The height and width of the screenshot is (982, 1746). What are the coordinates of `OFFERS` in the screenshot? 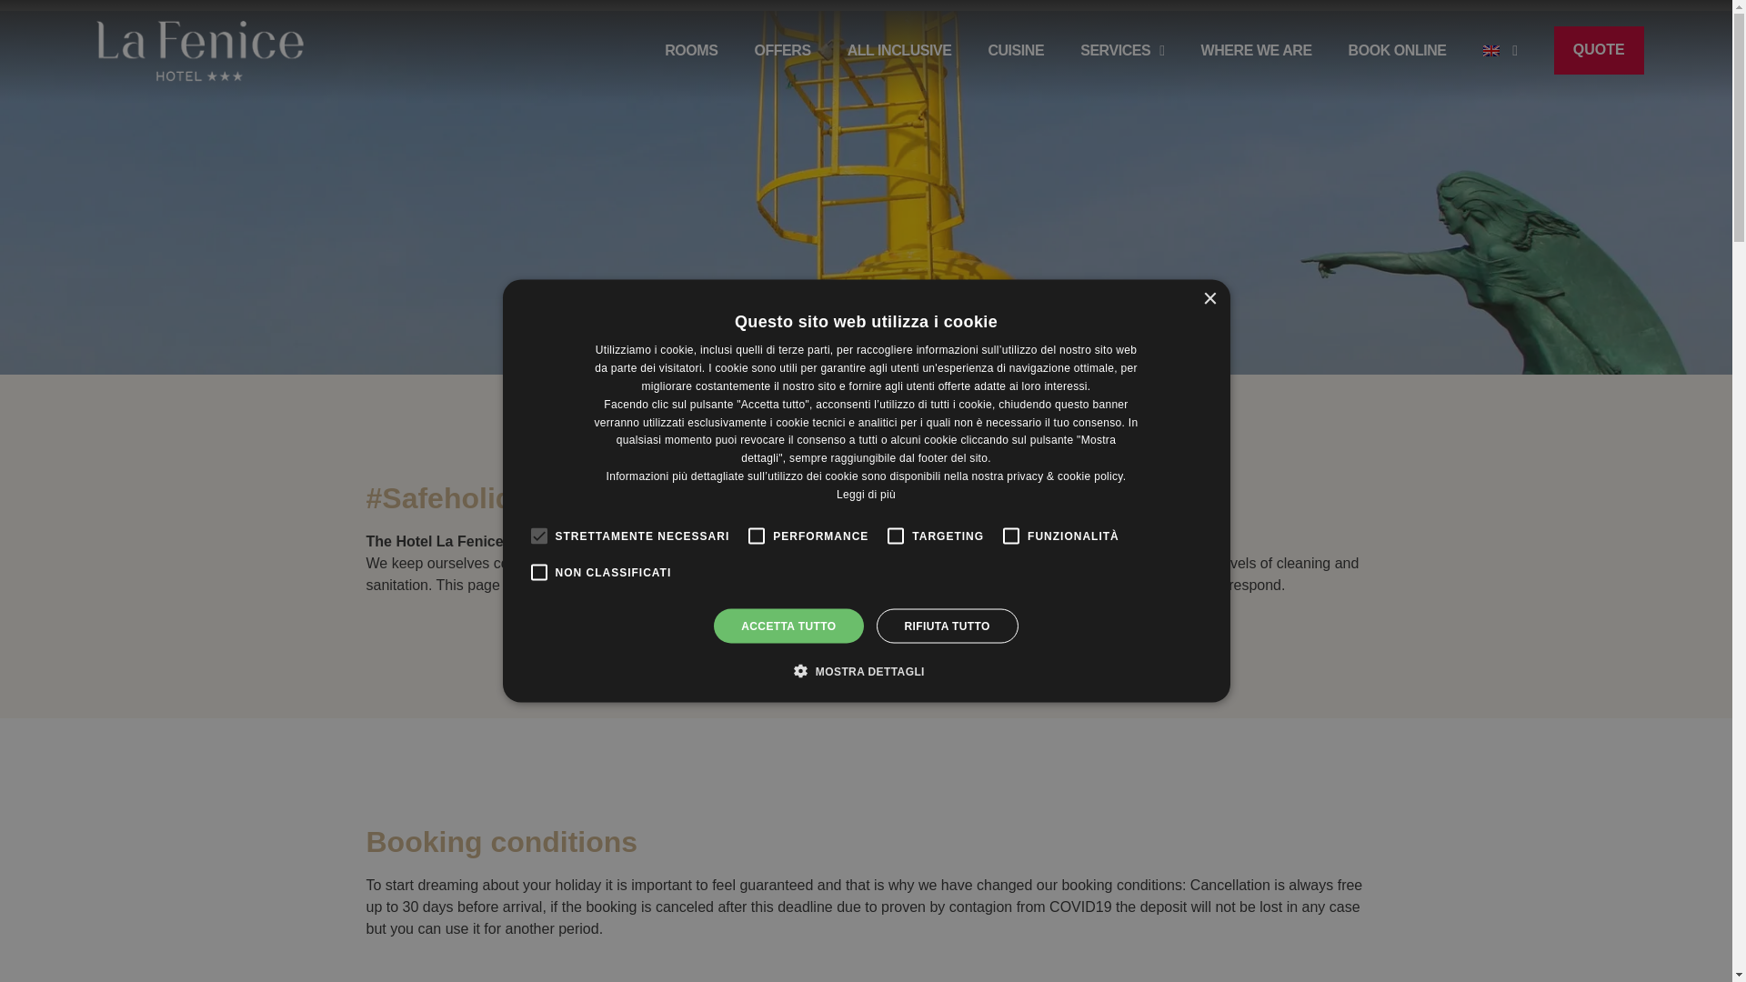 It's located at (782, 51).